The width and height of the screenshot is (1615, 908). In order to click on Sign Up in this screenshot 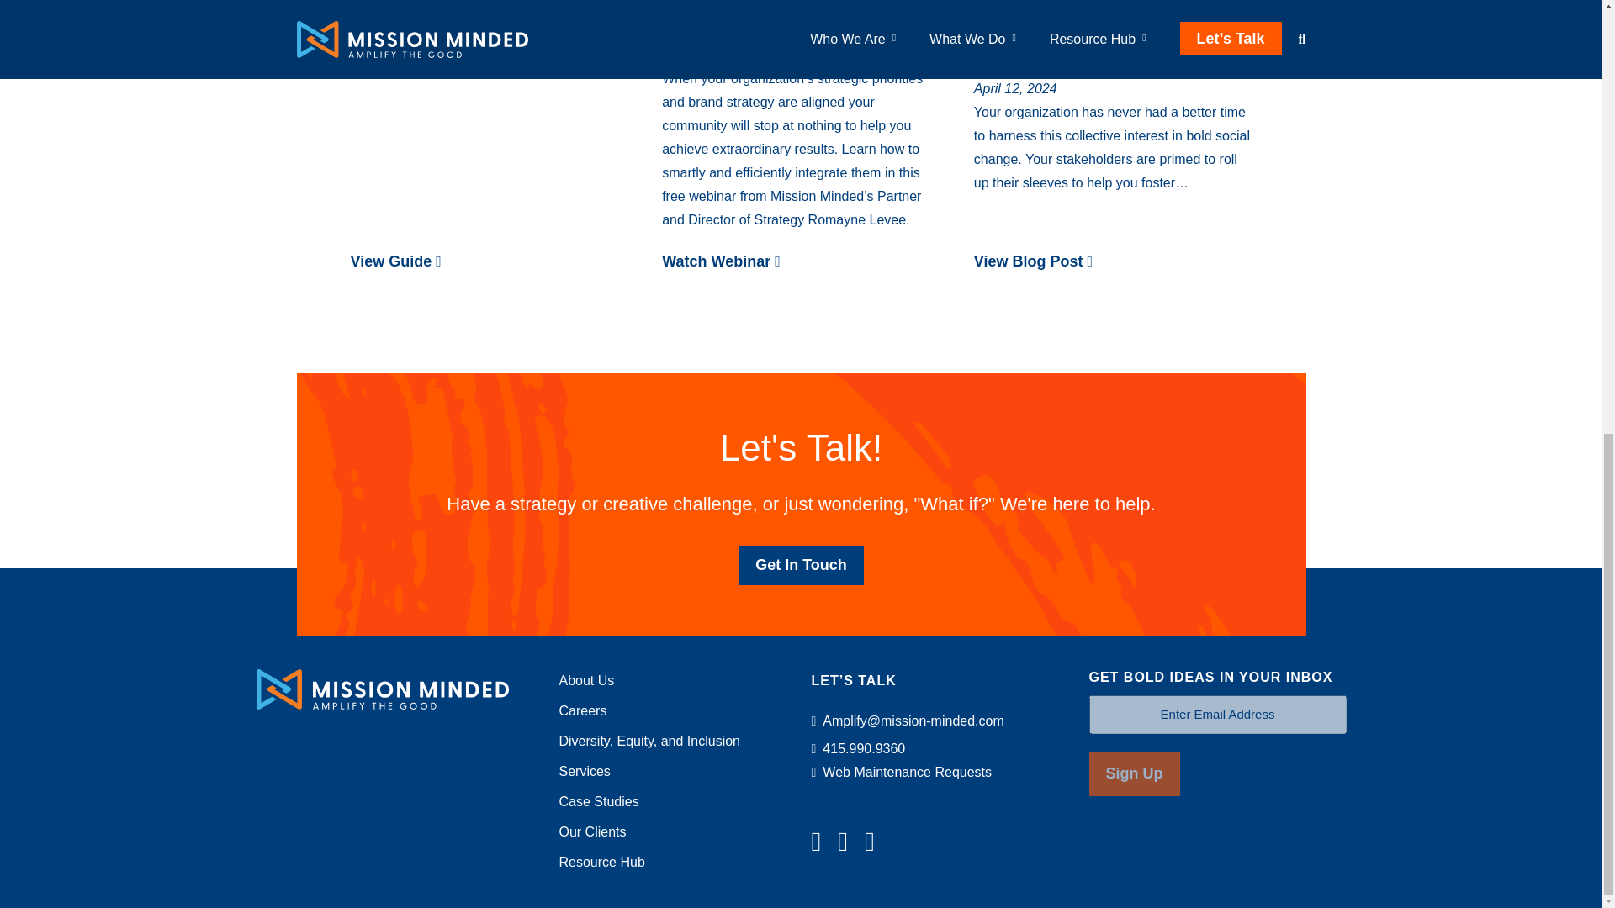, I will do `click(1134, 774)`.